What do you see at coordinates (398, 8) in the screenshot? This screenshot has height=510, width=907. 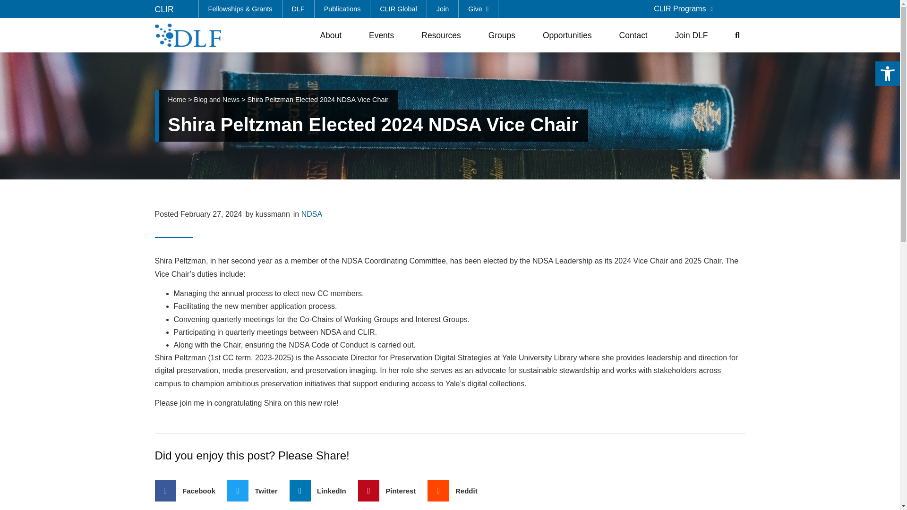 I see `CLIR Global` at bounding box center [398, 8].